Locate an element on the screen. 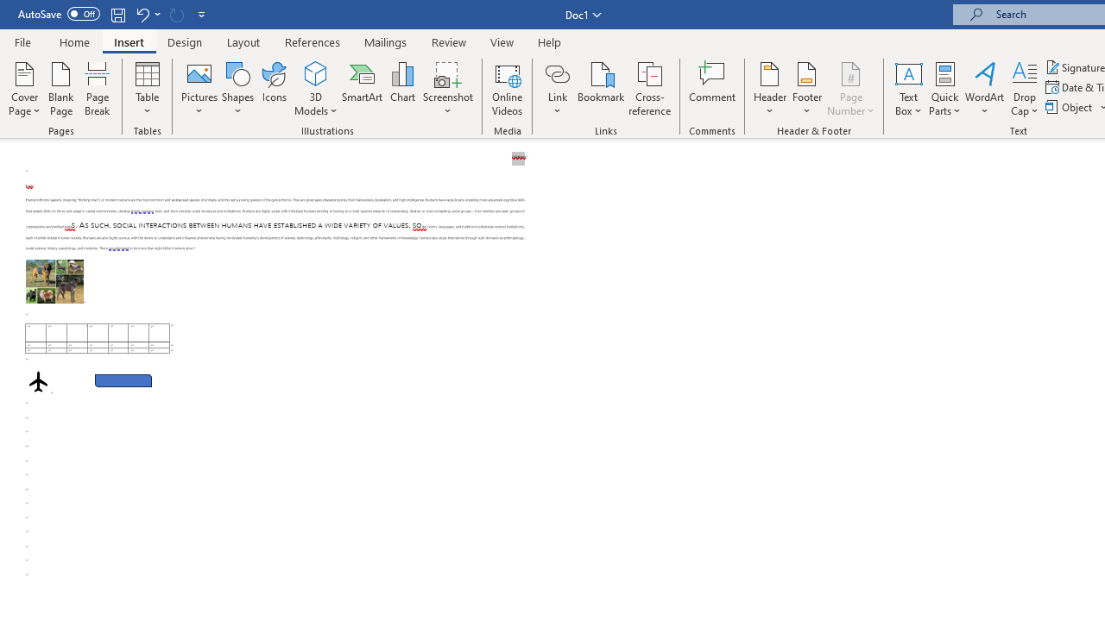 This screenshot has width=1105, height=621. Link is located at coordinates (557, 88).